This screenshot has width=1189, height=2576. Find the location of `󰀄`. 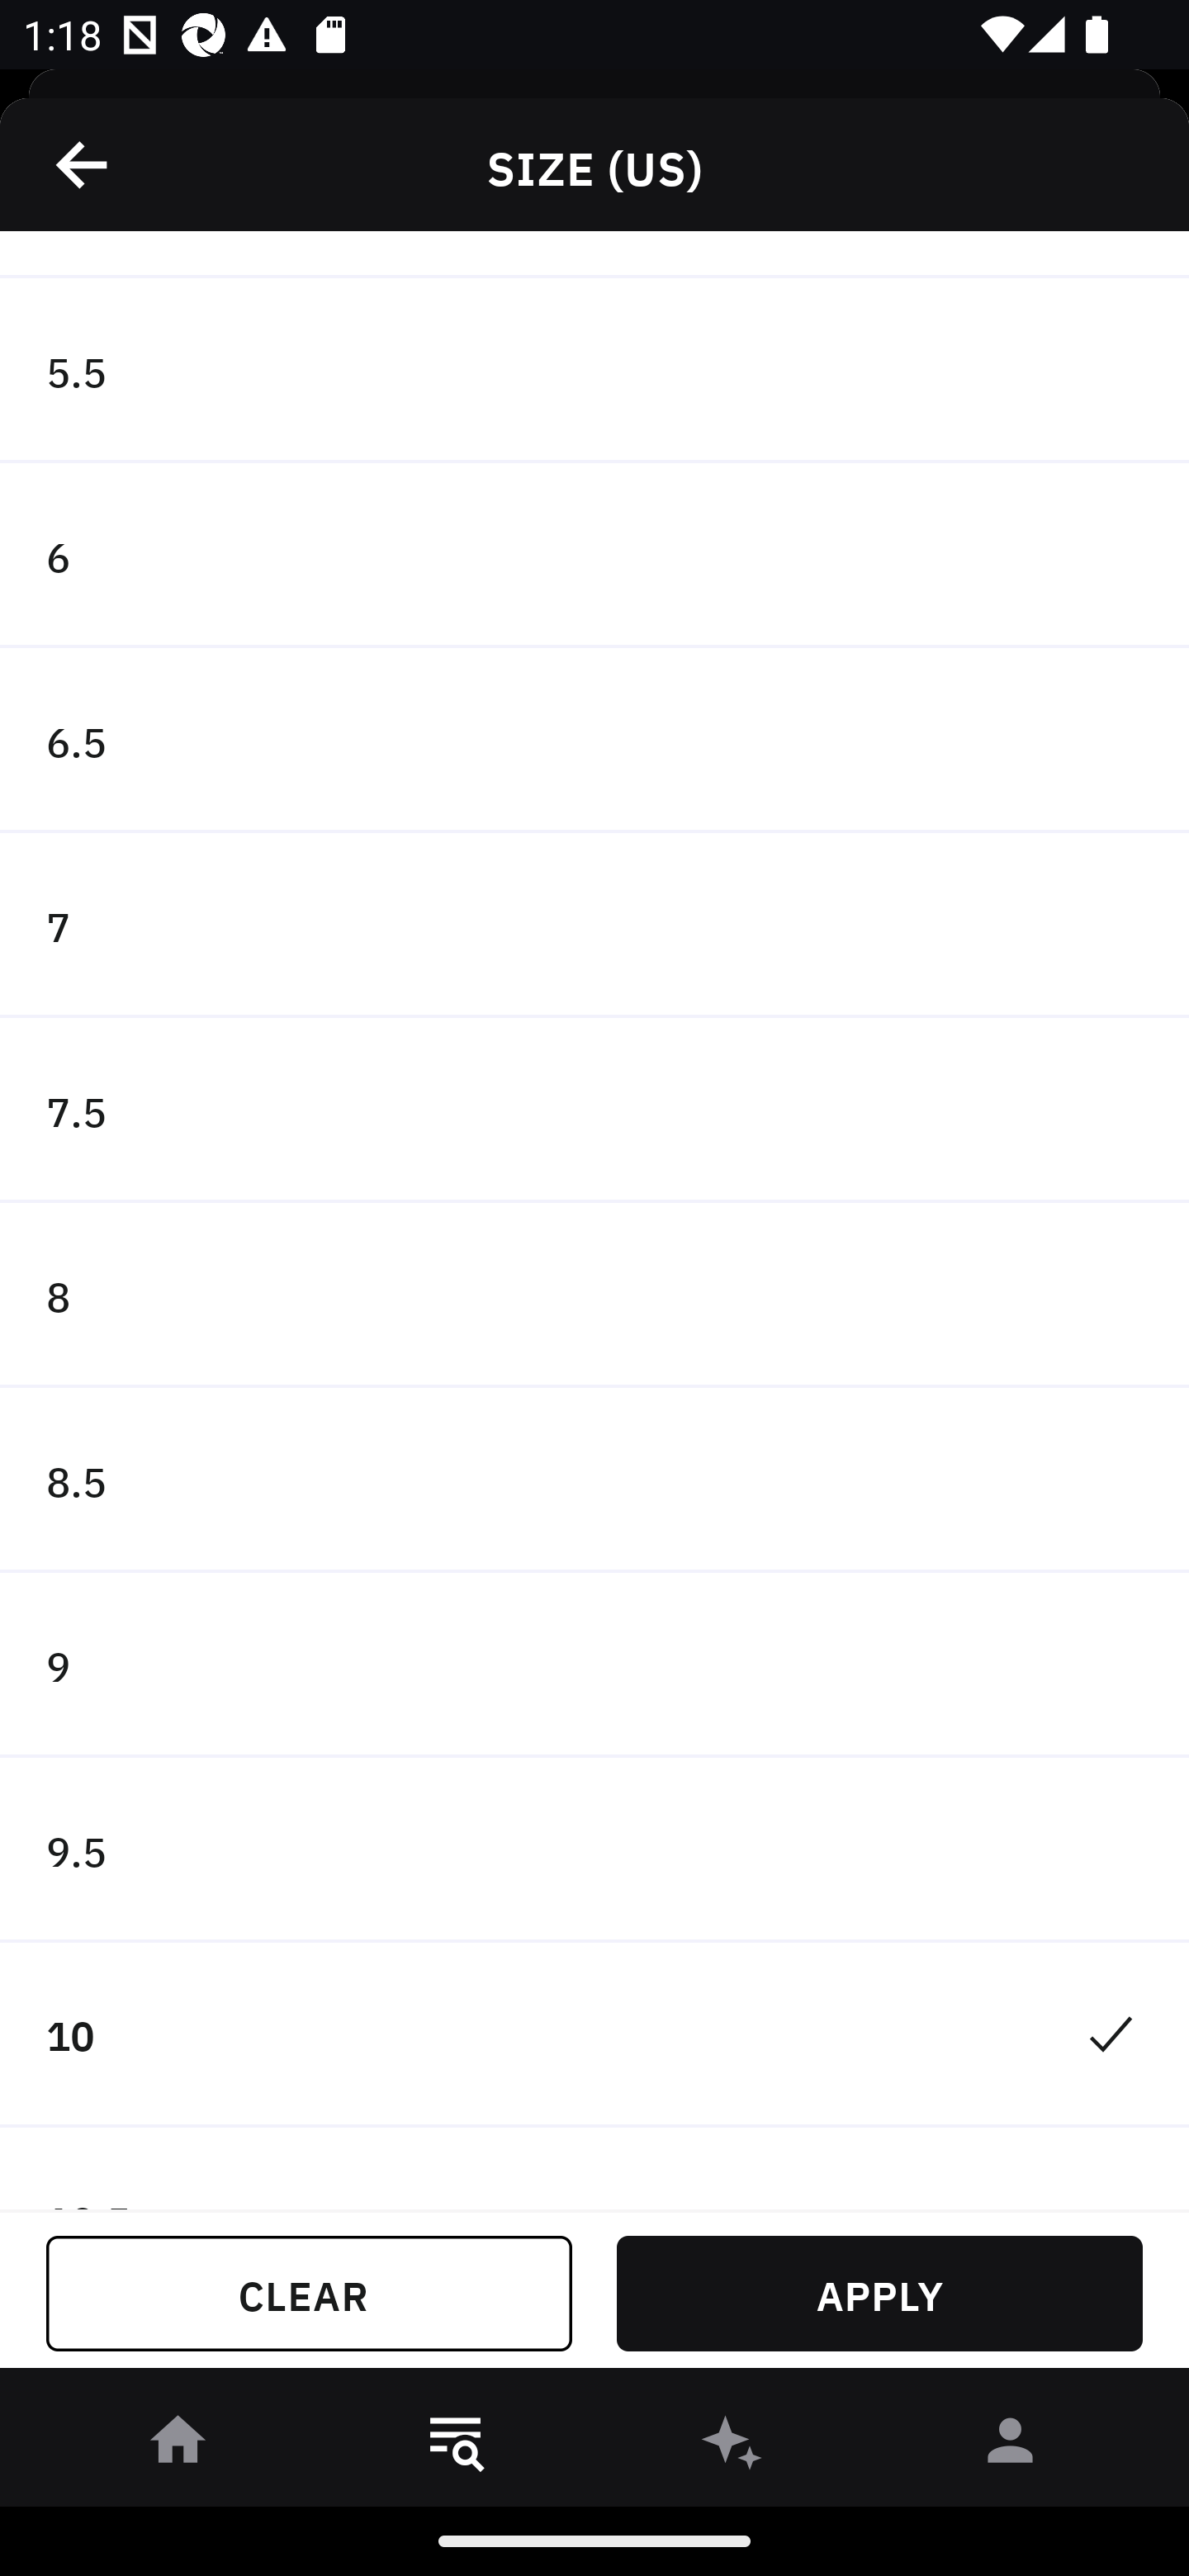

󰀄 is located at coordinates (1011, 2446).